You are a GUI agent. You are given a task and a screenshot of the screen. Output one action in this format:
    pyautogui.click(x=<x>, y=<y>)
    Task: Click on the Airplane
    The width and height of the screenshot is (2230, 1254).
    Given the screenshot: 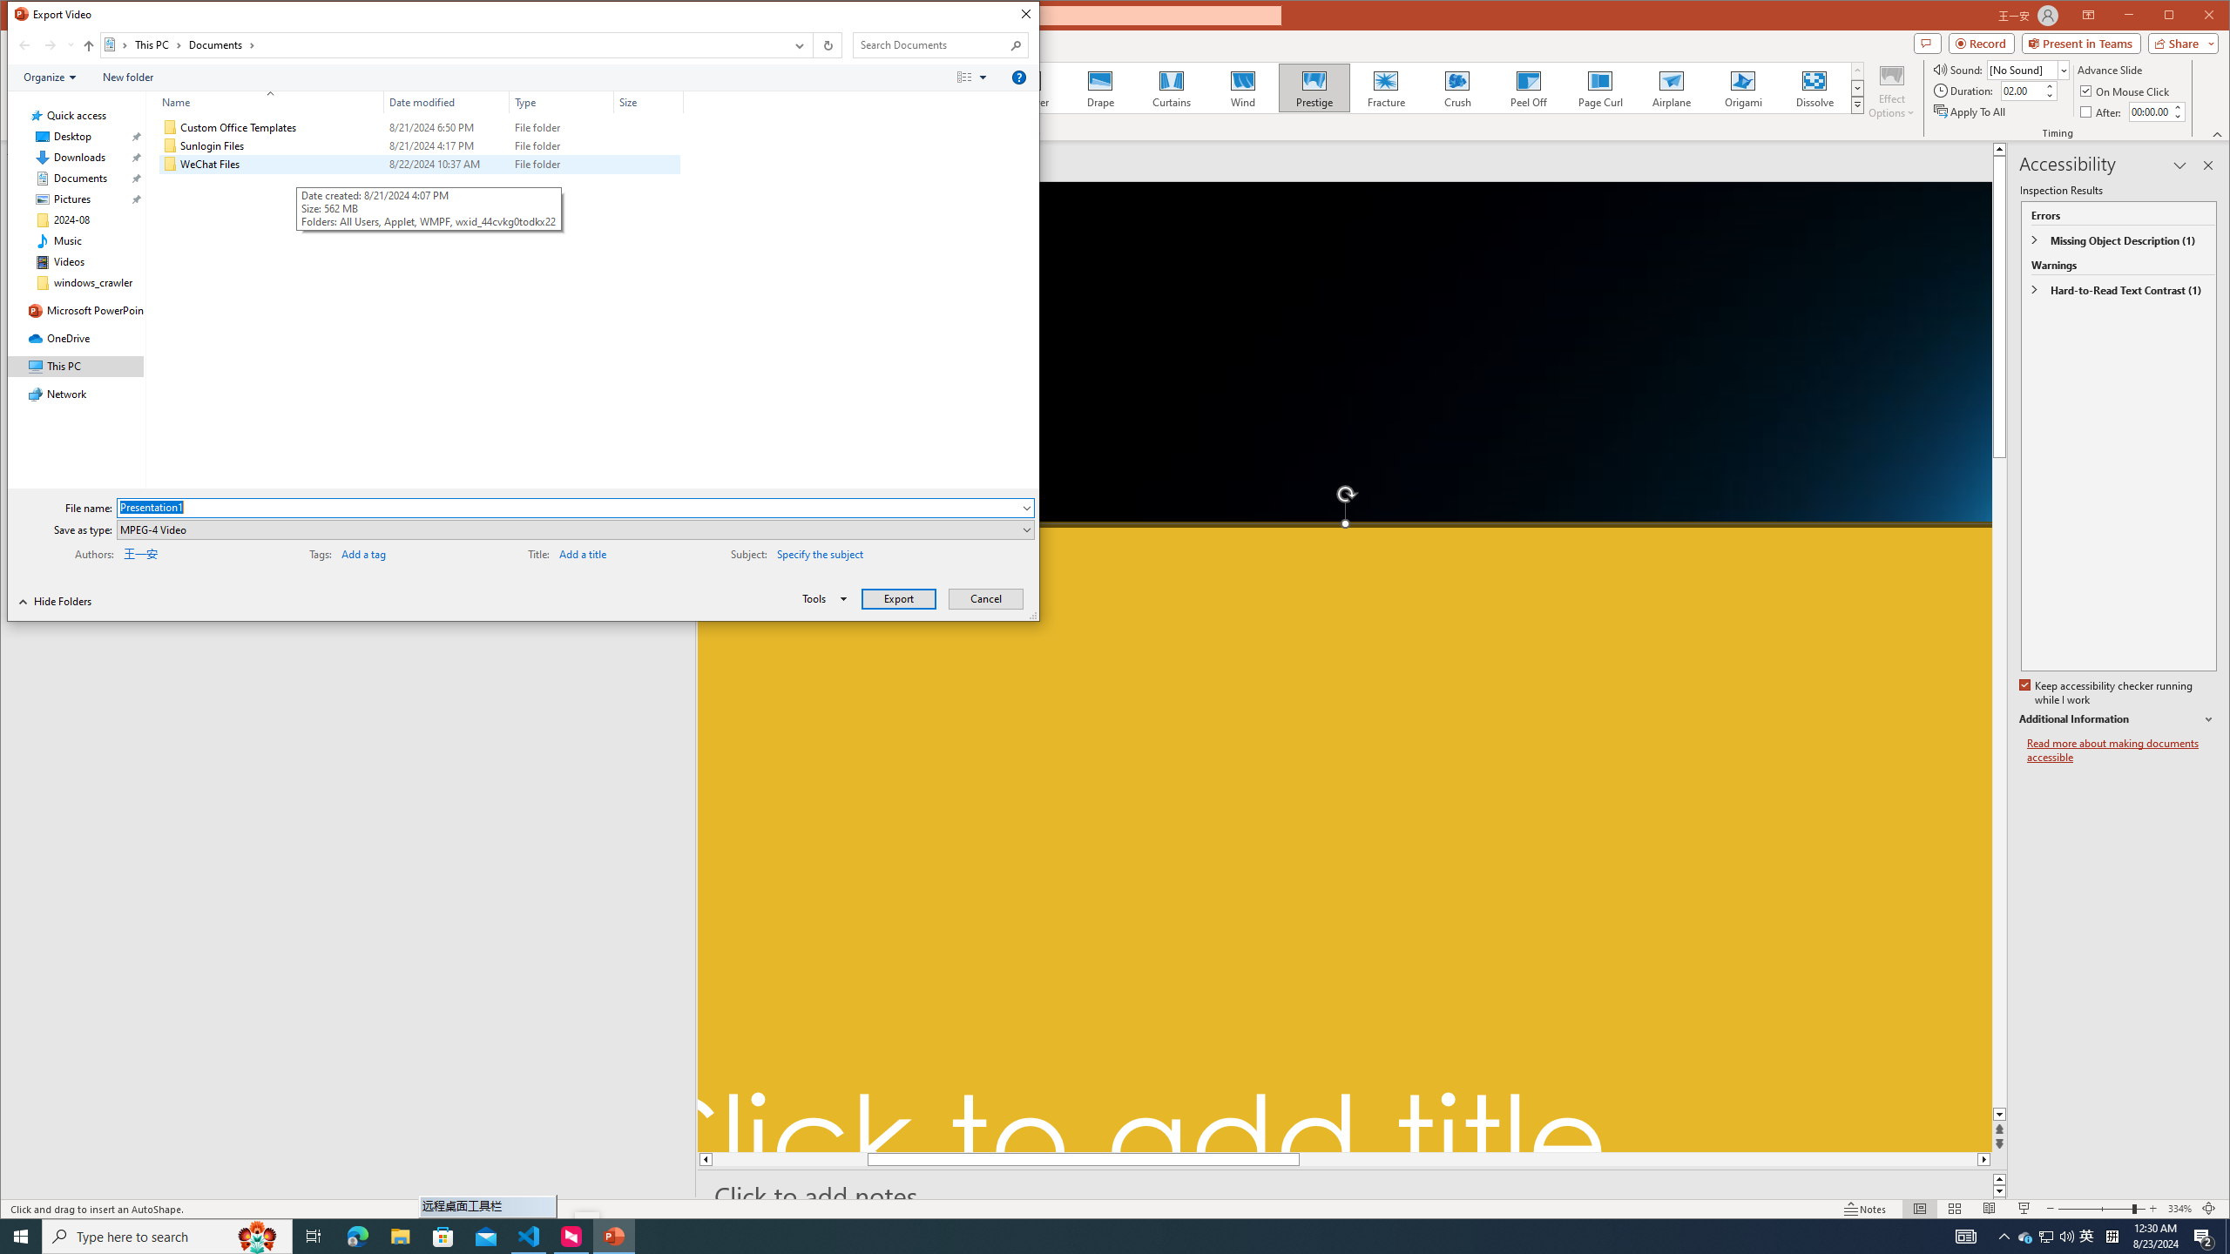 What is the action you would take?
    pyautogui.click(x=265, y=102)
    